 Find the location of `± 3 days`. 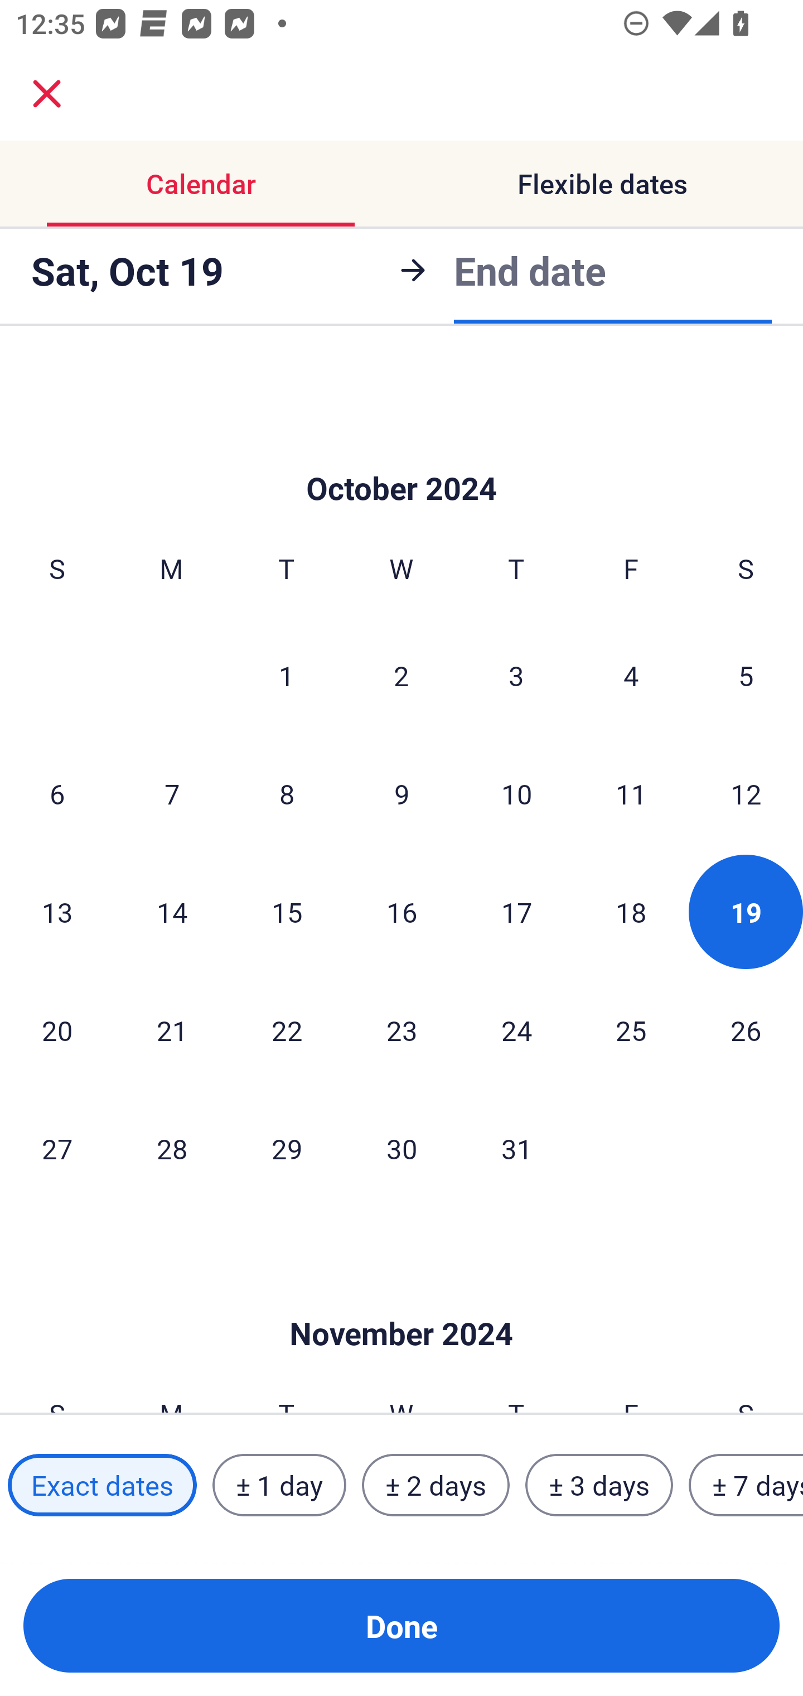

± 3 days is located at coordinates (599, 1485).